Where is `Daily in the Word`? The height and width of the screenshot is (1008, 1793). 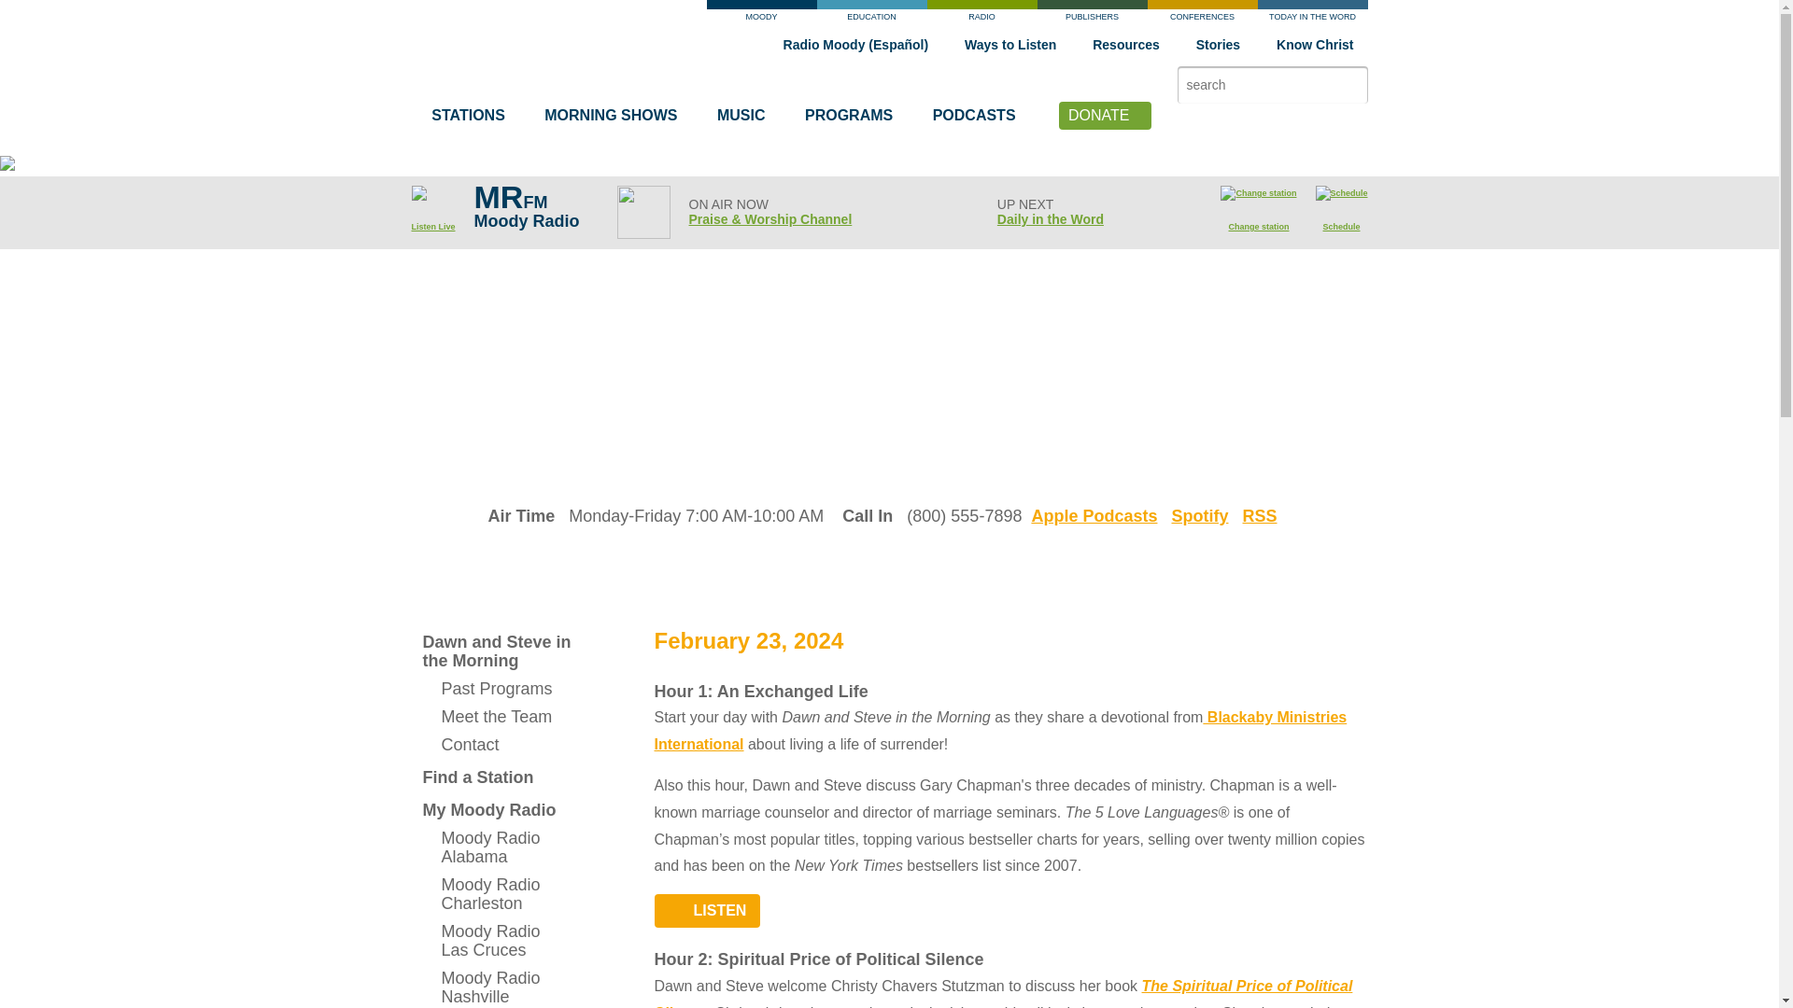 Daily in the Word is located at coordinates (1050, 218).